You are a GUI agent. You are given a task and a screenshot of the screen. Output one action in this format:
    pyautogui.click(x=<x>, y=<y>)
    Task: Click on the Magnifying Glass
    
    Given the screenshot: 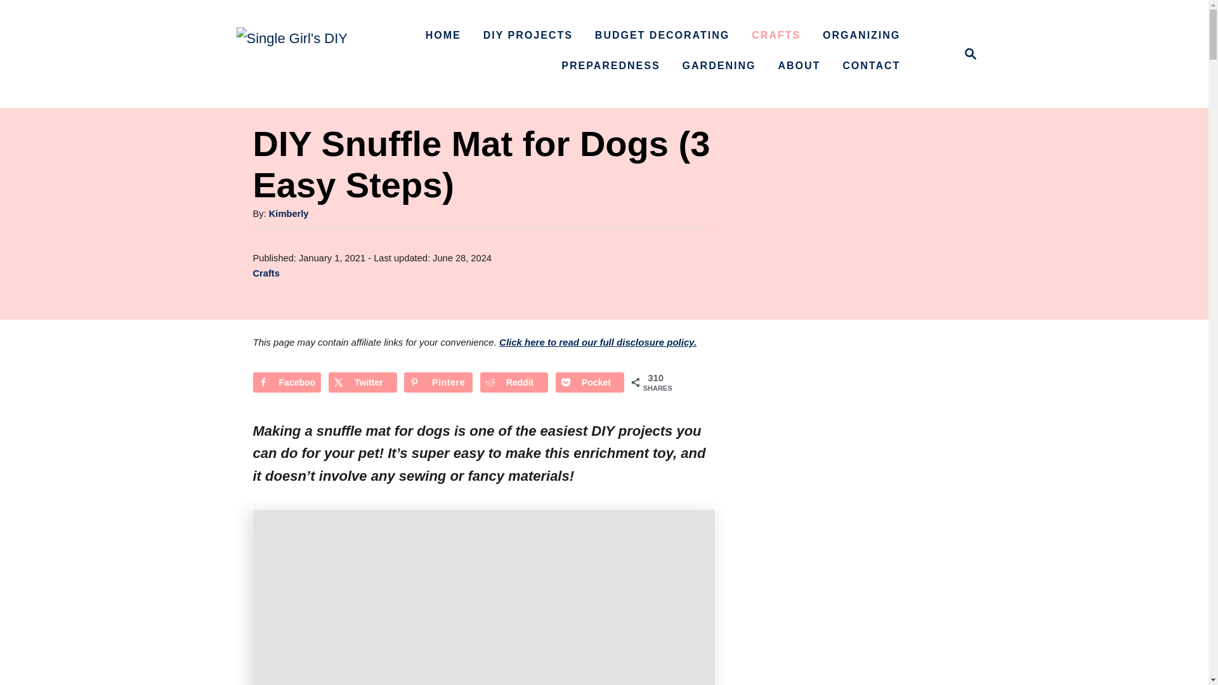 What is the action you would take?
    pyautogui.click(x=971, y=54)
    